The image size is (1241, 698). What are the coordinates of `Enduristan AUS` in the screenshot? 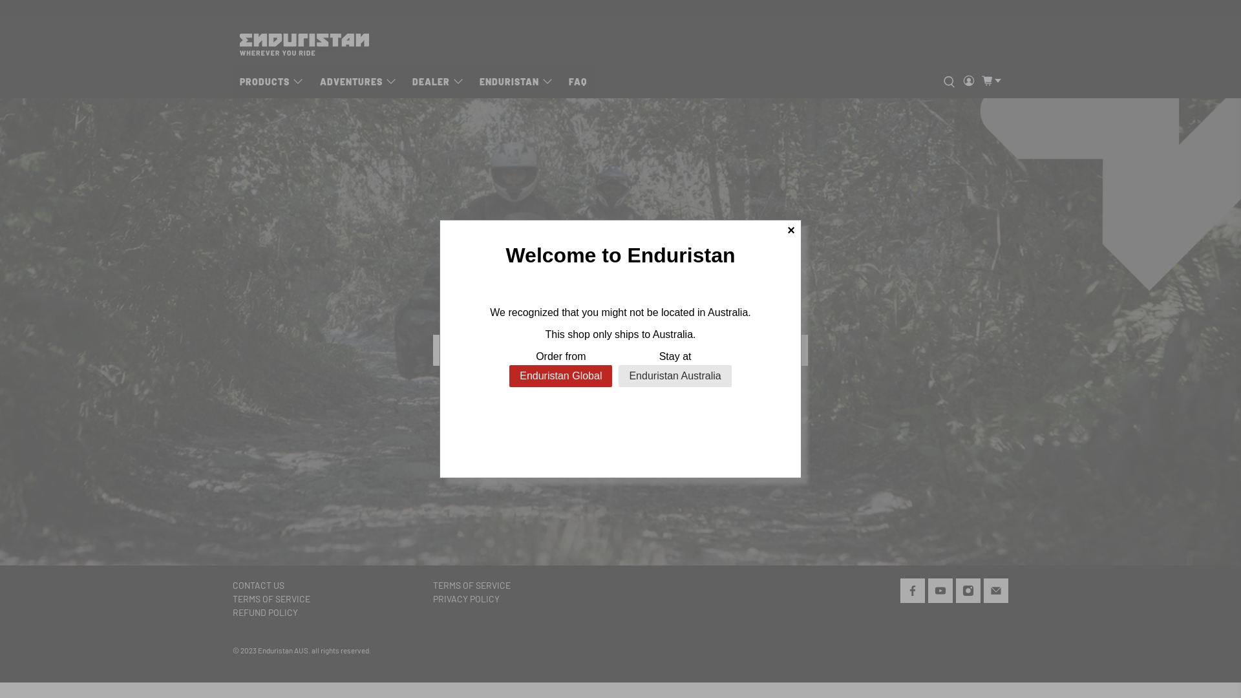 It's located at (283, 650).